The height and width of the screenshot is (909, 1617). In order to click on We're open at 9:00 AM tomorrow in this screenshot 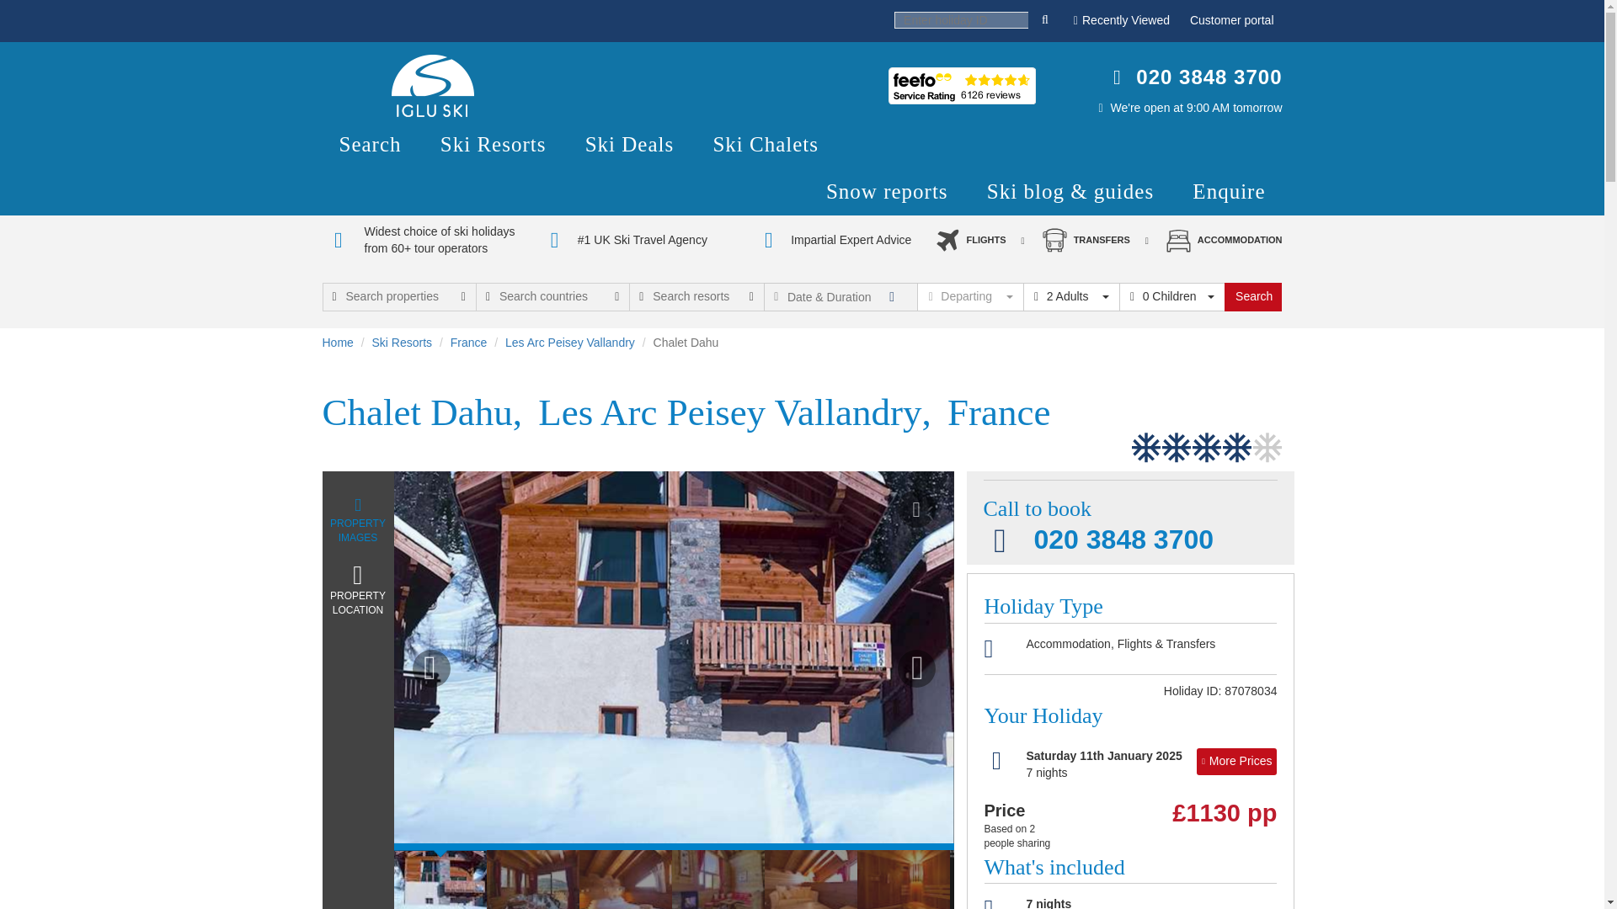, I will do `click(1196, 108)`.